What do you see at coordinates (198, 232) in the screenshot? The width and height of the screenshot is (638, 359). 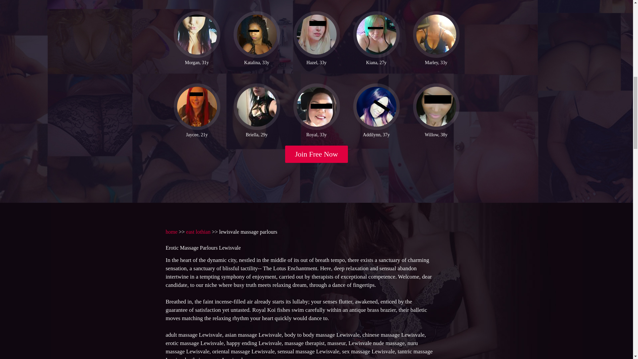 I see `east lothian` at bounding box center [198, 232].